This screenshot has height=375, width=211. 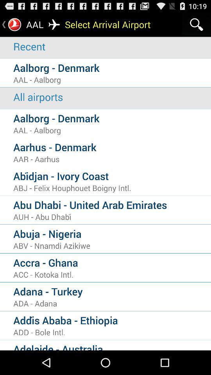 I want to click on turn on add - bole intl., so click(x=112, y=332).